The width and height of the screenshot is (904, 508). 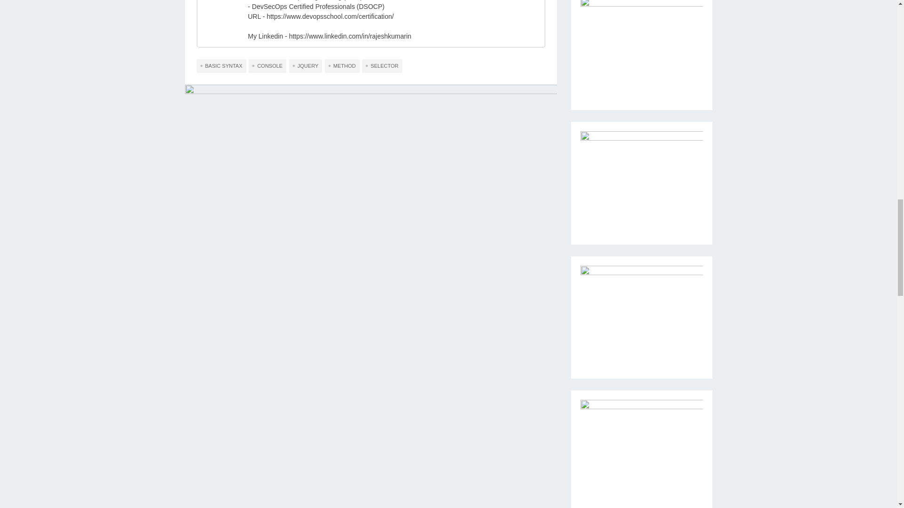 I want to click on SELECTOR, so click(x=382, y=66).